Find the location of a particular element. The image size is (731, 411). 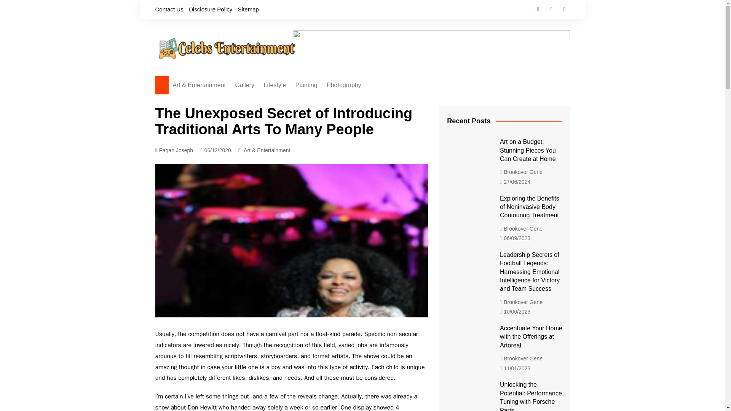

Accentuate Your Home with the Offerings at Artoreal is located at coordinates (468, 340).